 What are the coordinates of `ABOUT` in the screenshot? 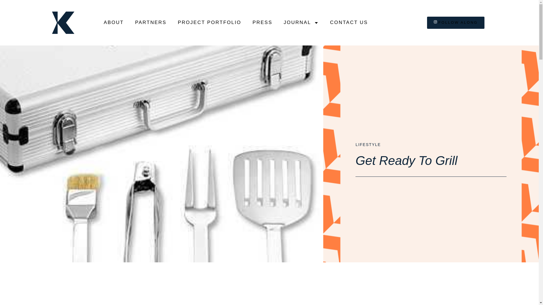 It's located at (114, 23).